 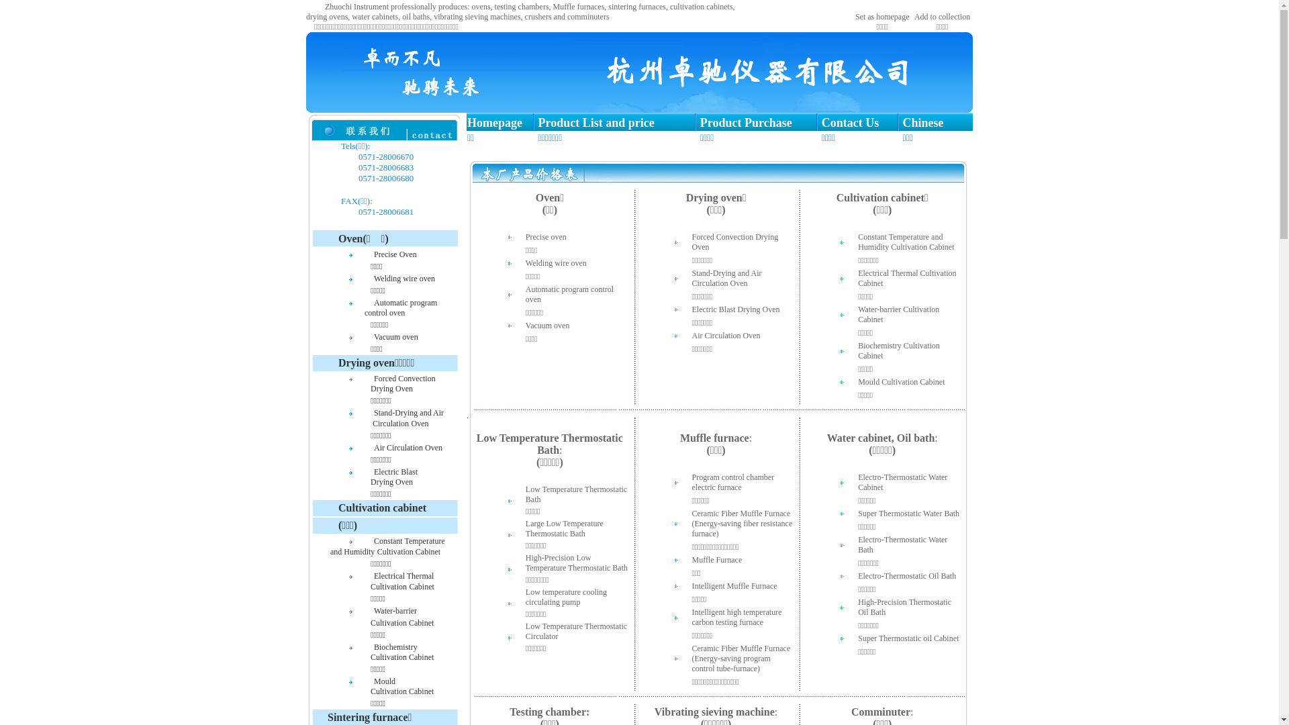 What do you see at coordinates (736, 617) in the screenshot?
I see `Intelligent high temperature carbon testing furnace` at bounding box center [736, 617].